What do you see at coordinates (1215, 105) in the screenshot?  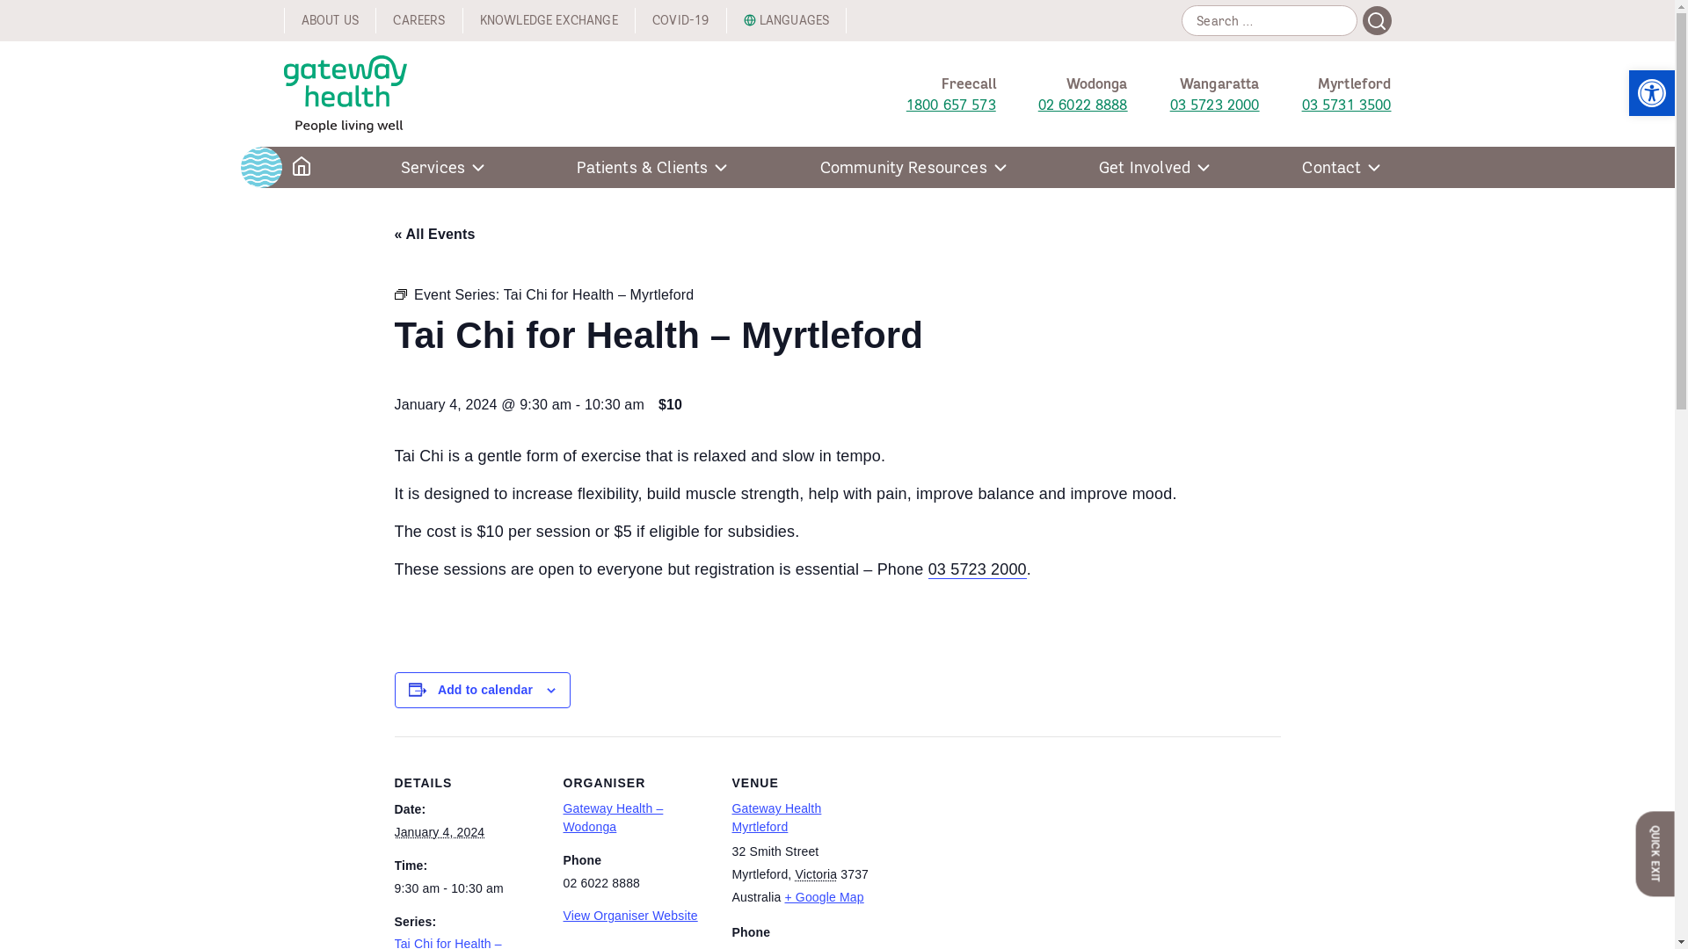 I see `03 5723 2000` at bounding box center [1215, 105].